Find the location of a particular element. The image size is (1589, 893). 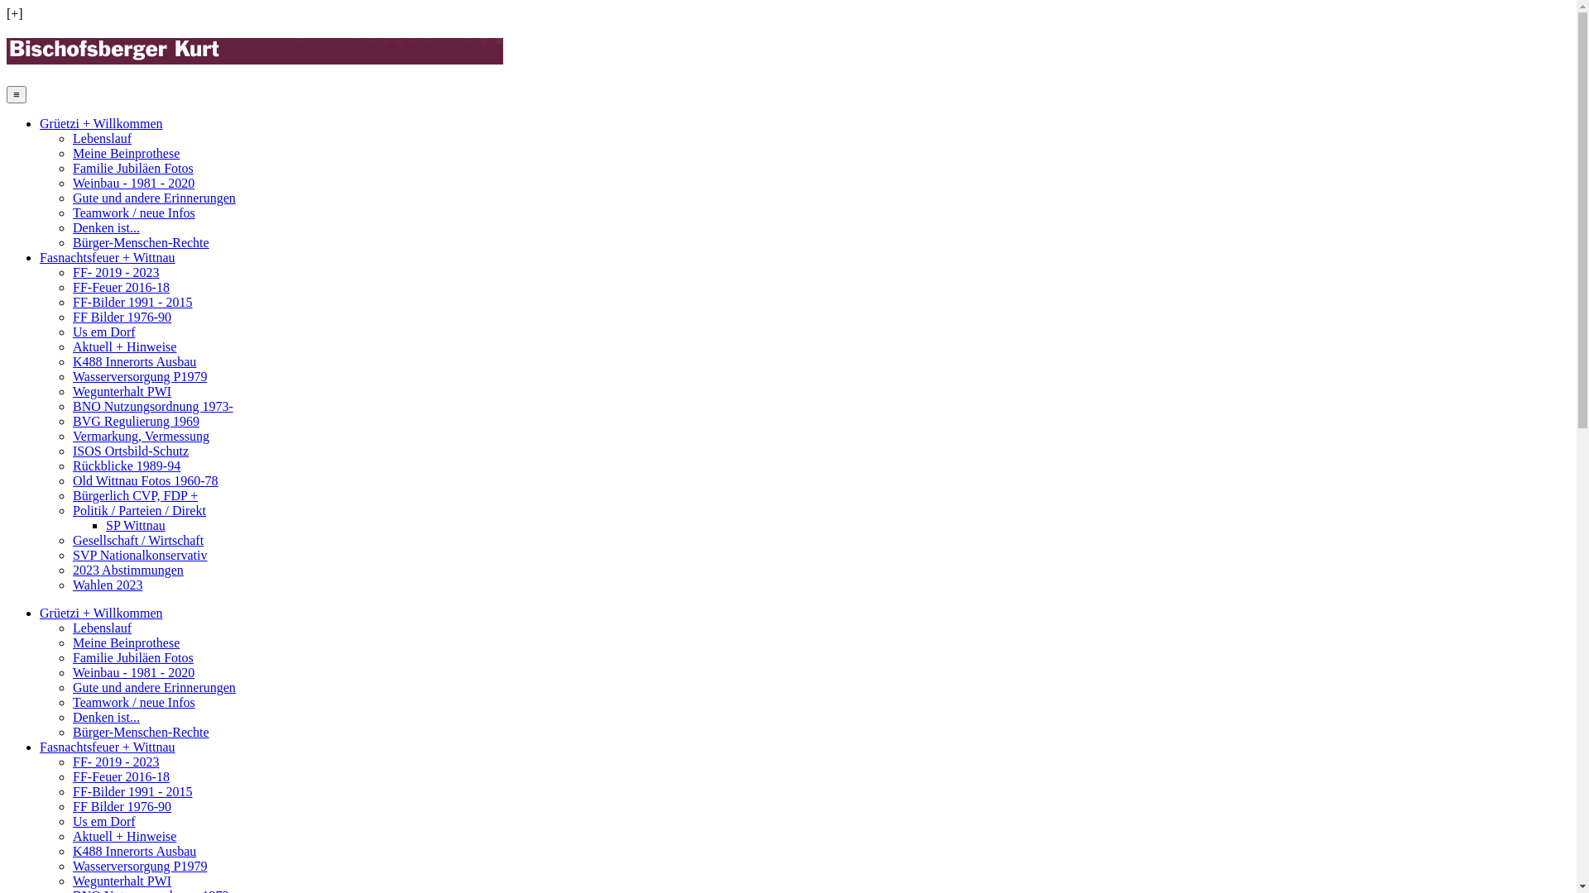

BVG Regulierung 1969 is located at coordinates (136, 422).